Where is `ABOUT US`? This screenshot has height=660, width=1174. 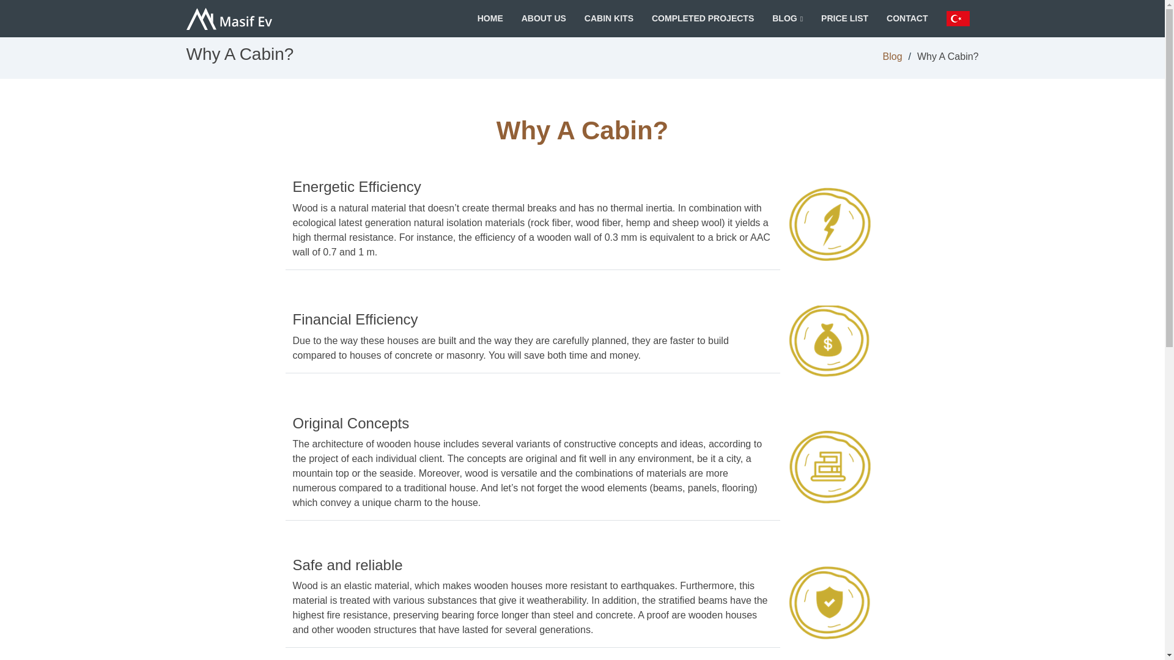
ABOUT US is located at coordinates (544, 18).